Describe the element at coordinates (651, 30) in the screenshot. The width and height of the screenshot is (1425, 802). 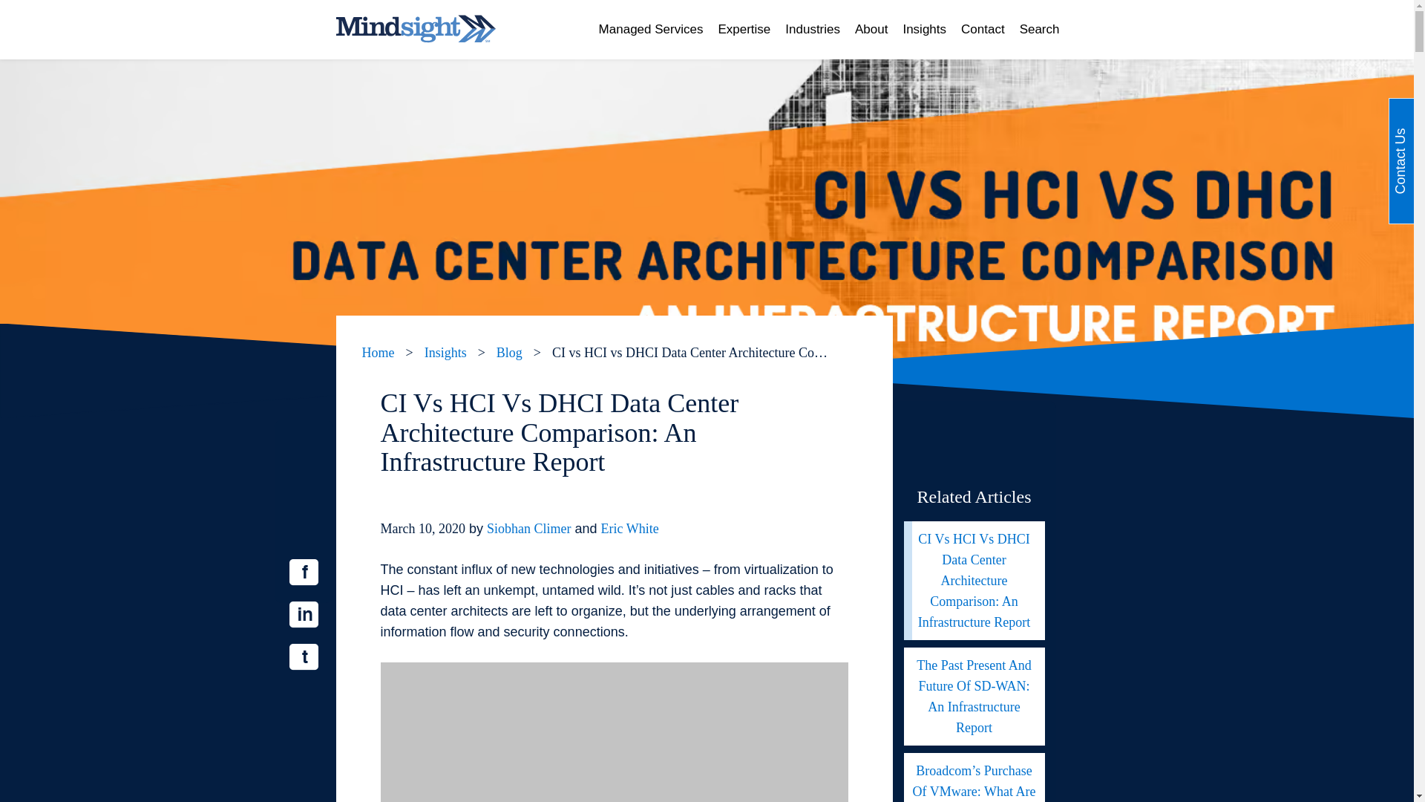
I see `Managed Services` at that location.